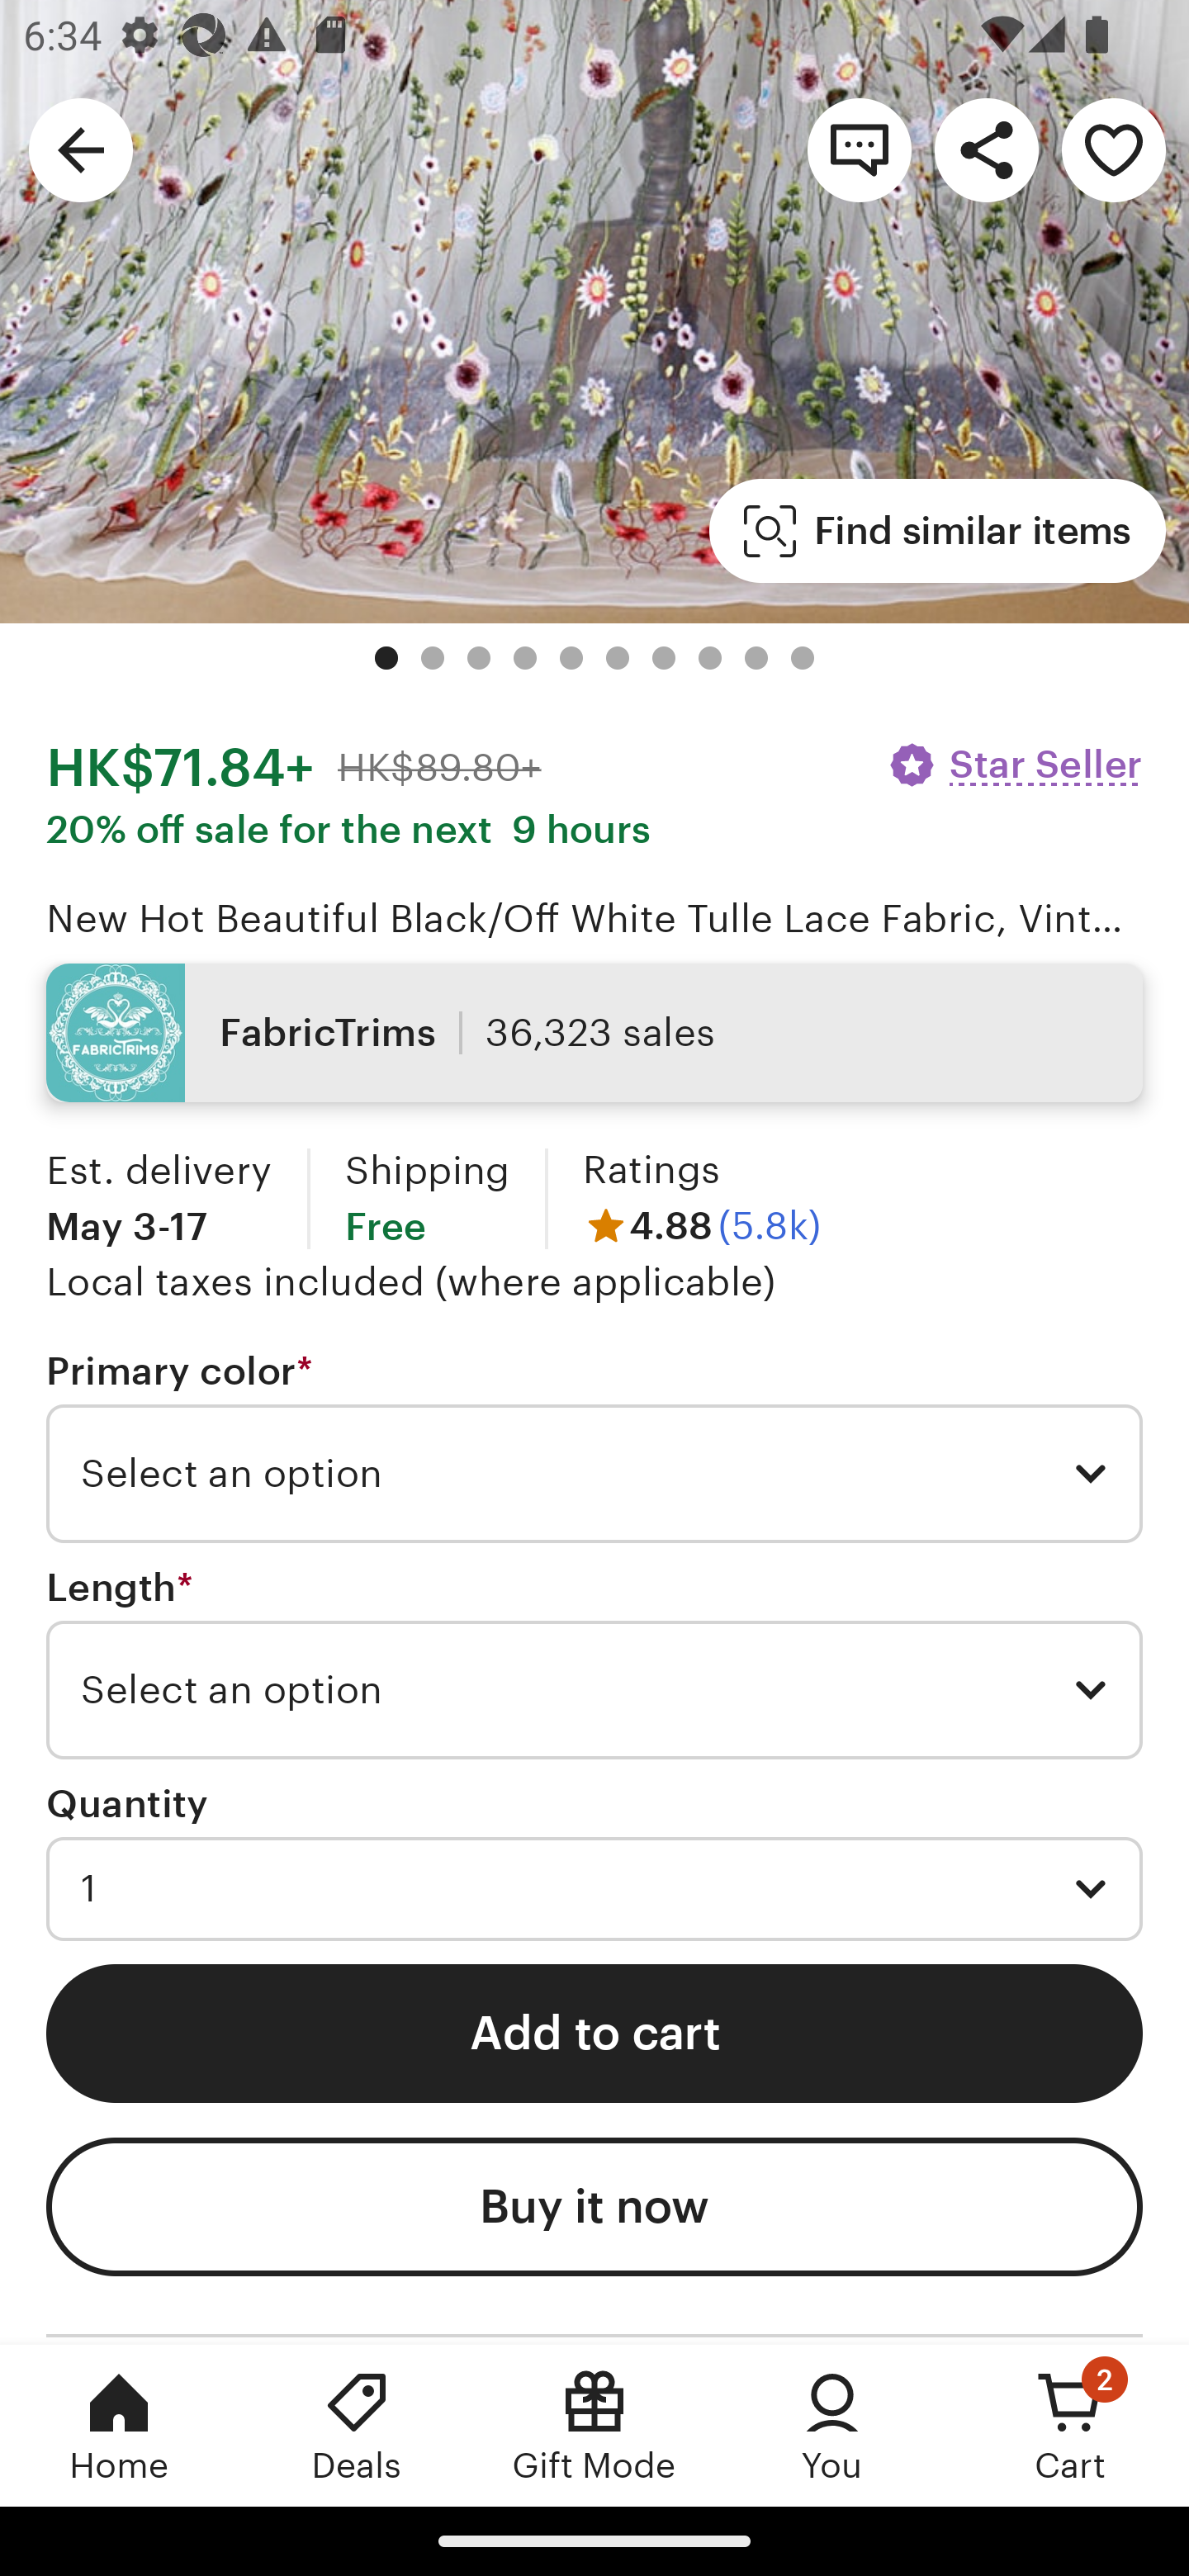 Image resolution: width=1189 pixels, height=2576 pixels. Describe the element at coordinates (986, 149) in the screenshot. I see `Share` at that location.